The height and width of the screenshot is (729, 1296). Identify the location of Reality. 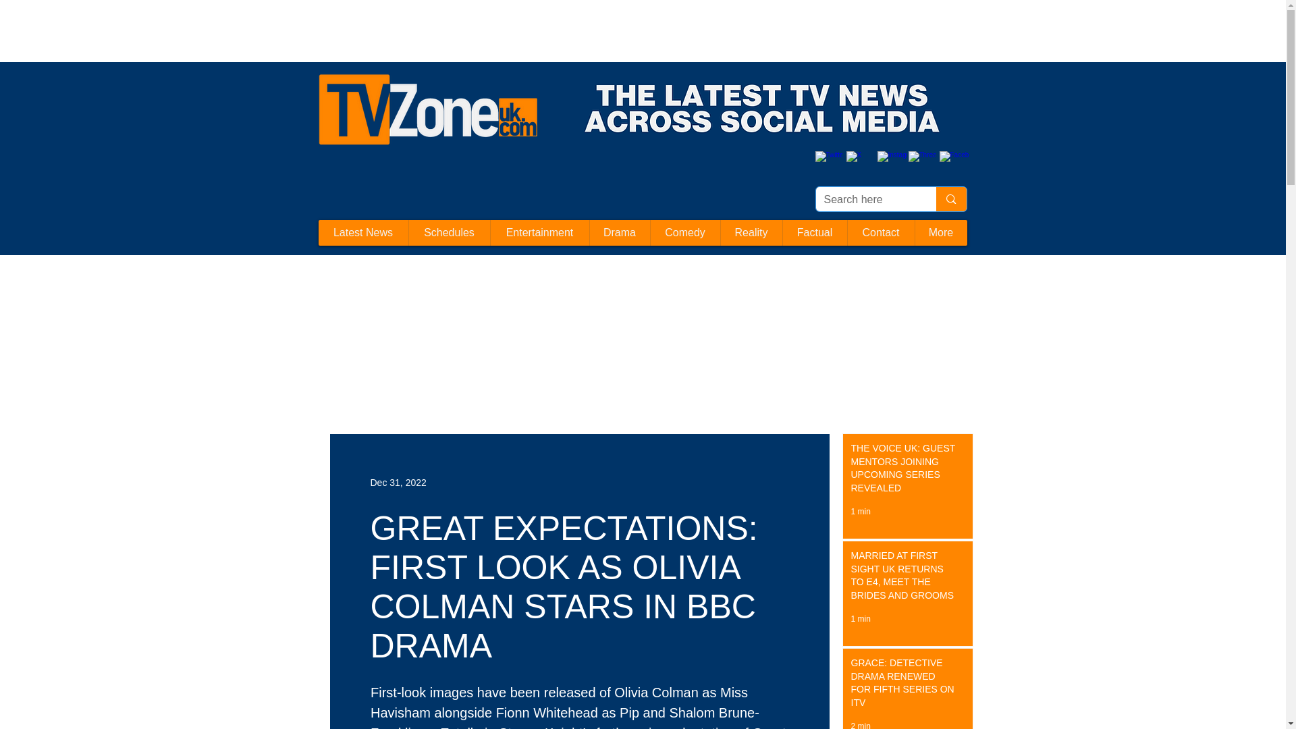
(750, 232).